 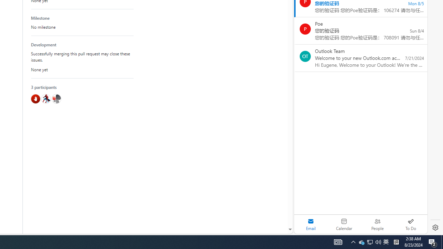 I want to click on @MajkiIT, so click(x=56, y=99).